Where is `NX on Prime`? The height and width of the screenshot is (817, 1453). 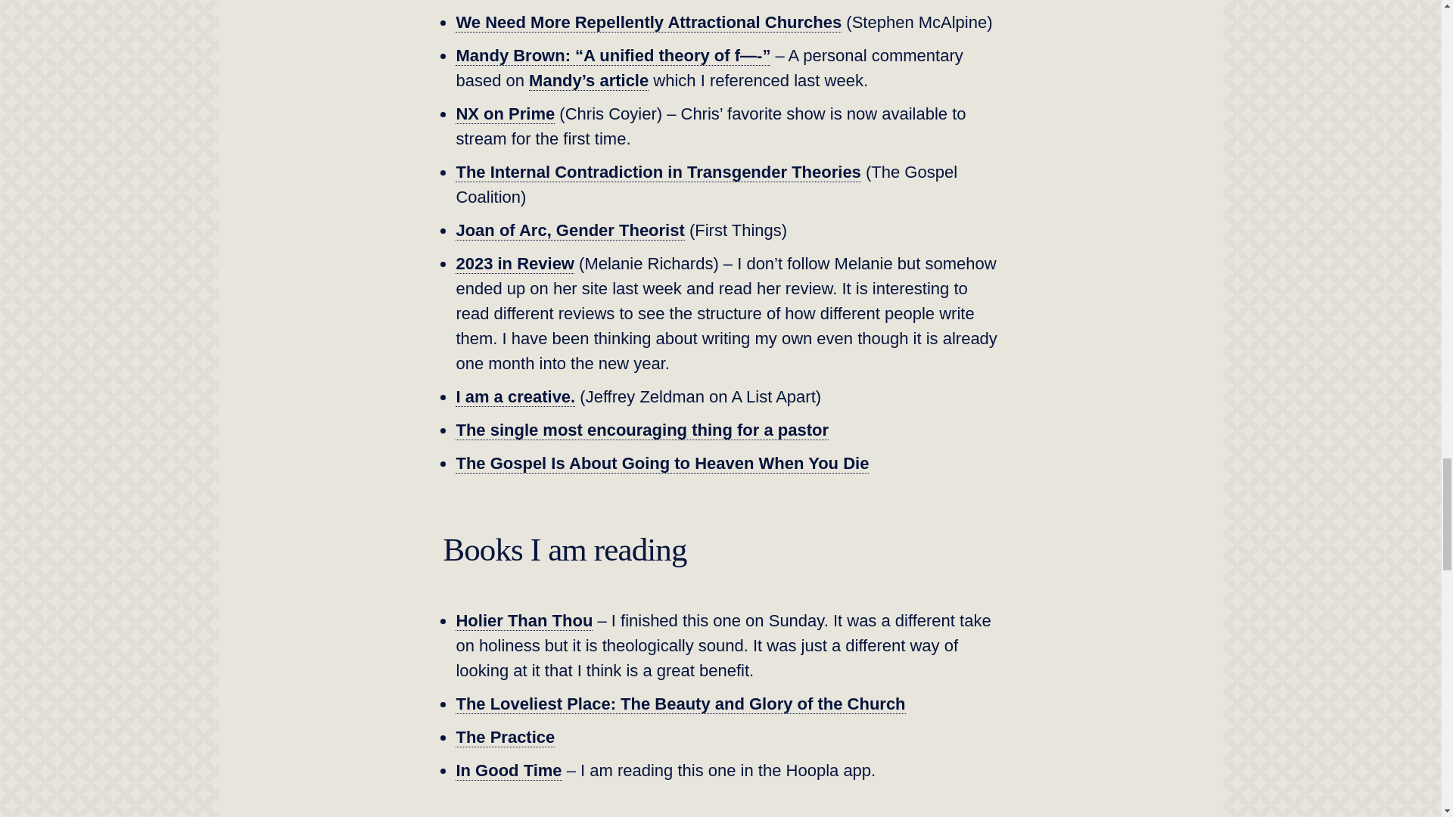
NX on Prime is located at coordinates (506, 114).